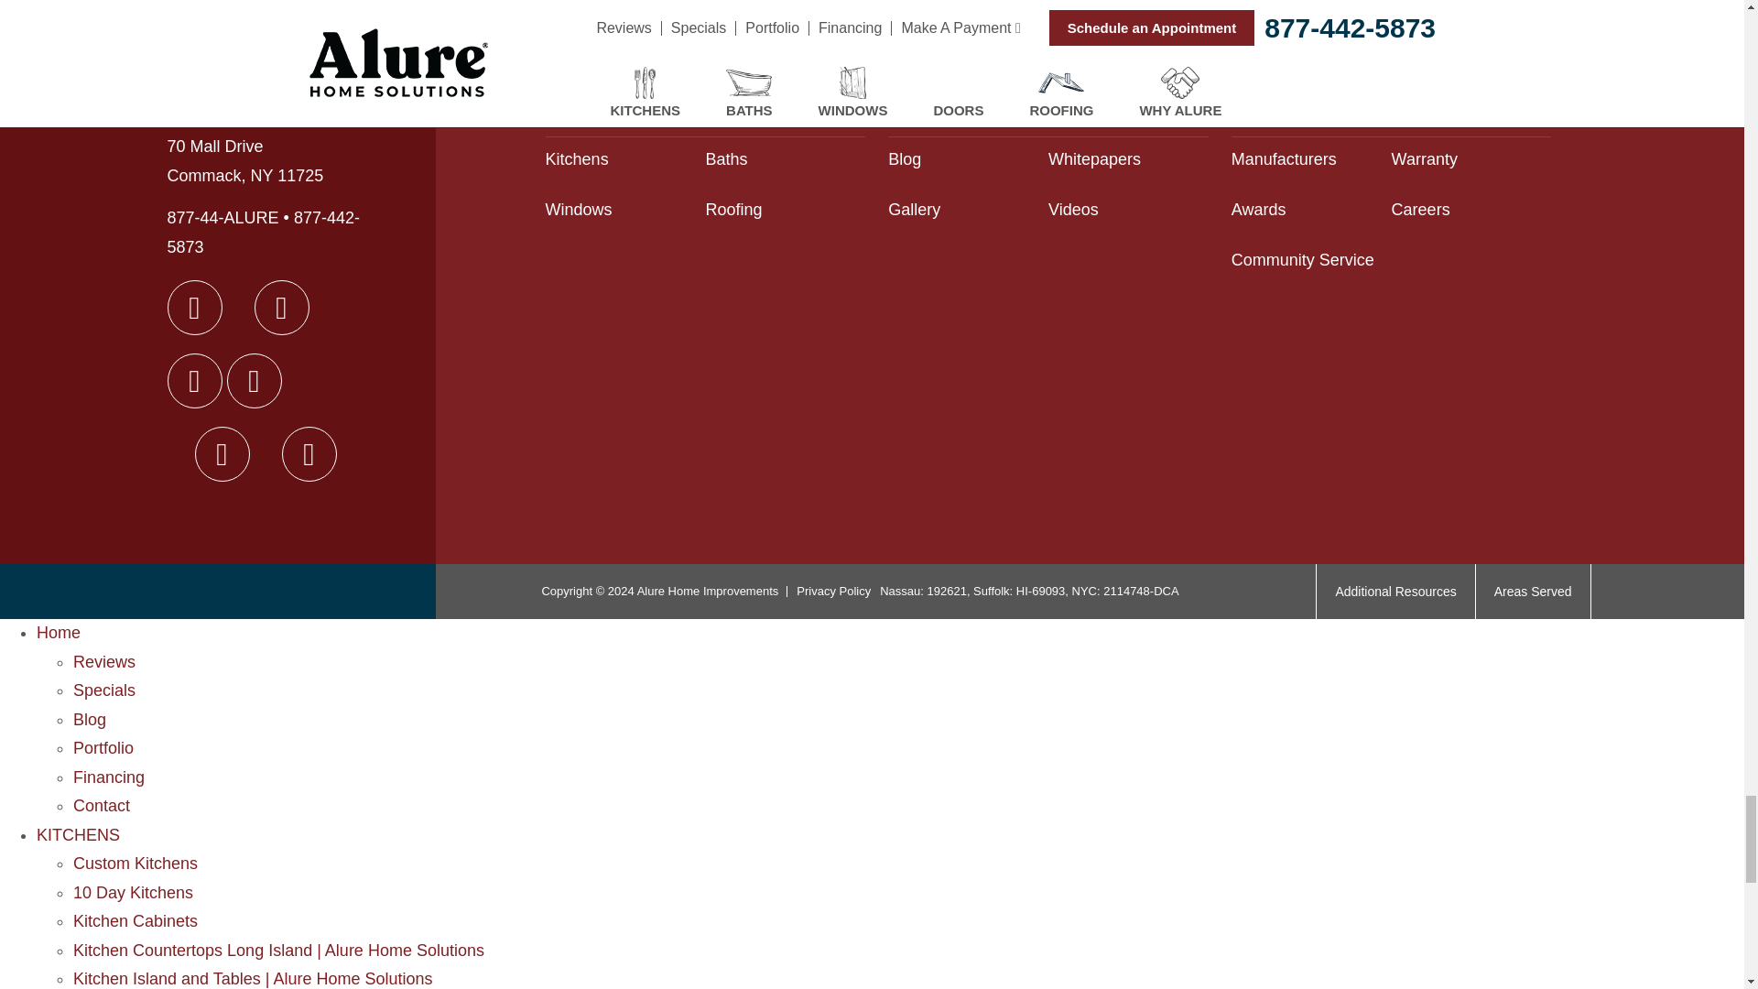  What do you see at coordinates (282, 308) in the screenshot?
I see `Instagram` at bounding box center [282, 308].